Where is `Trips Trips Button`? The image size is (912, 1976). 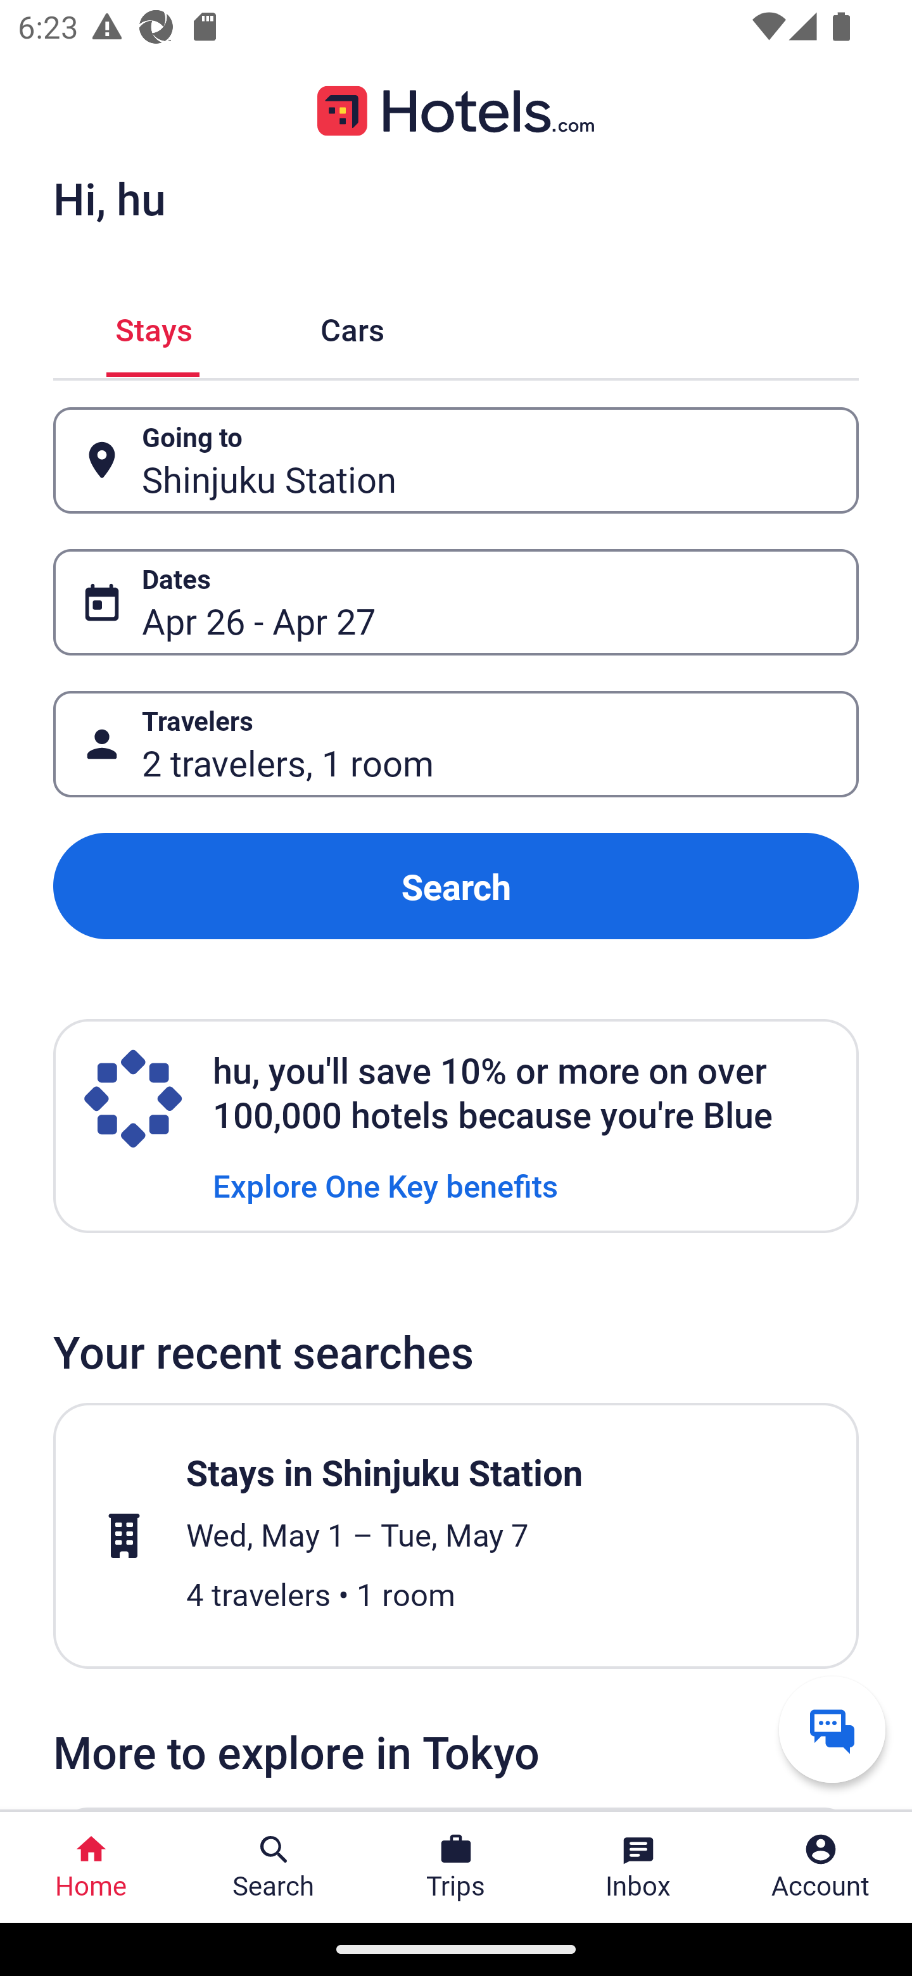
Trips Trips Button is located at coordinates (456, 1867).